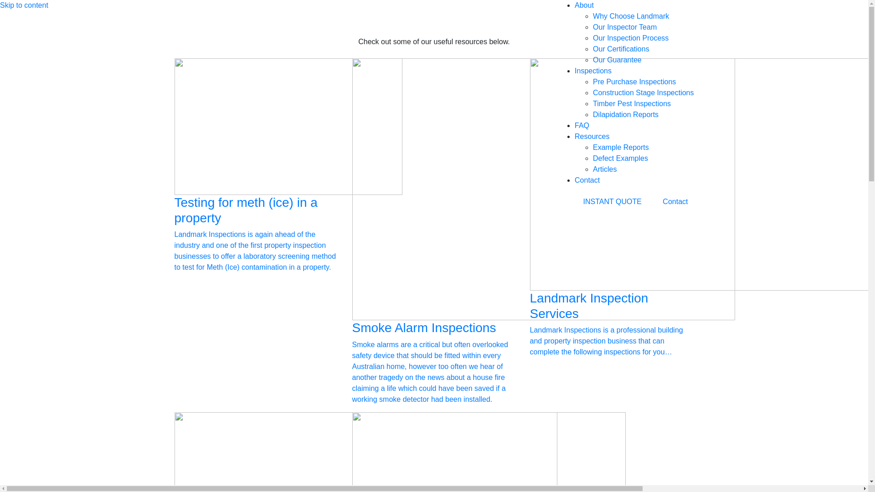 The width and height of the screenshot is (875, 492). What do you see at coordinates (612, 202) in the screenshot?
I see `INSTANT QUOTE` at bounding box center [612, 202].